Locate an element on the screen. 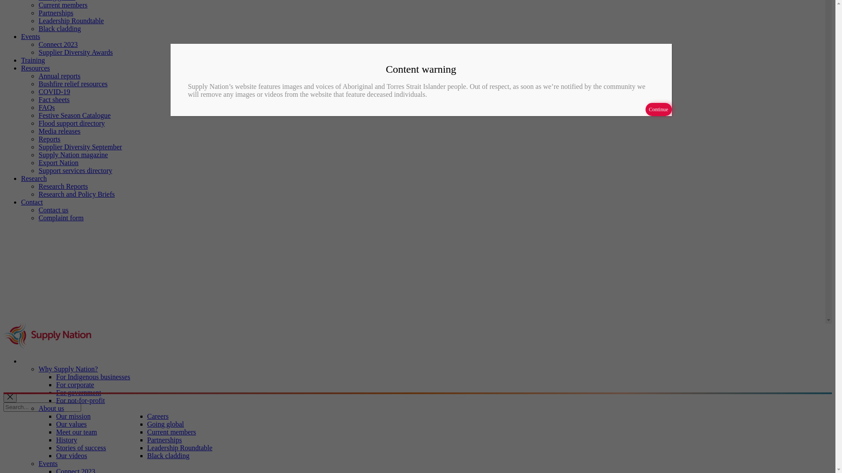 This screenshot has width=842, height=473. Fact sheets is located at coordinates (54, 281).